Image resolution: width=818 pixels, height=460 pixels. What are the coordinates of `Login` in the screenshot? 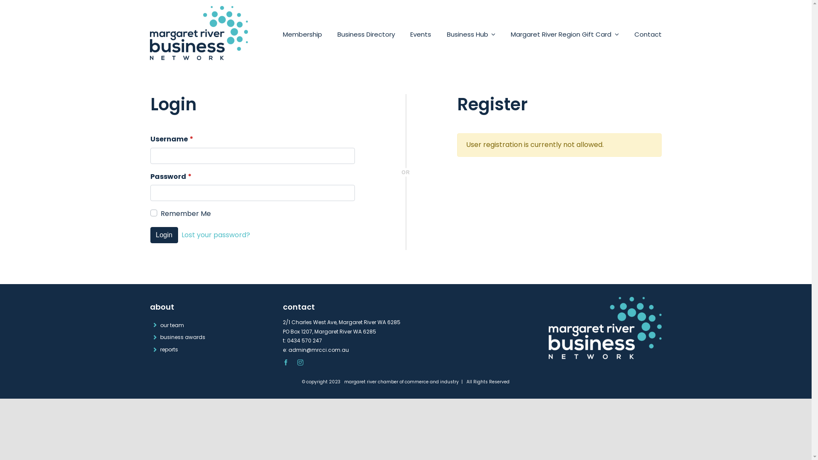 It's located at (164, 235).